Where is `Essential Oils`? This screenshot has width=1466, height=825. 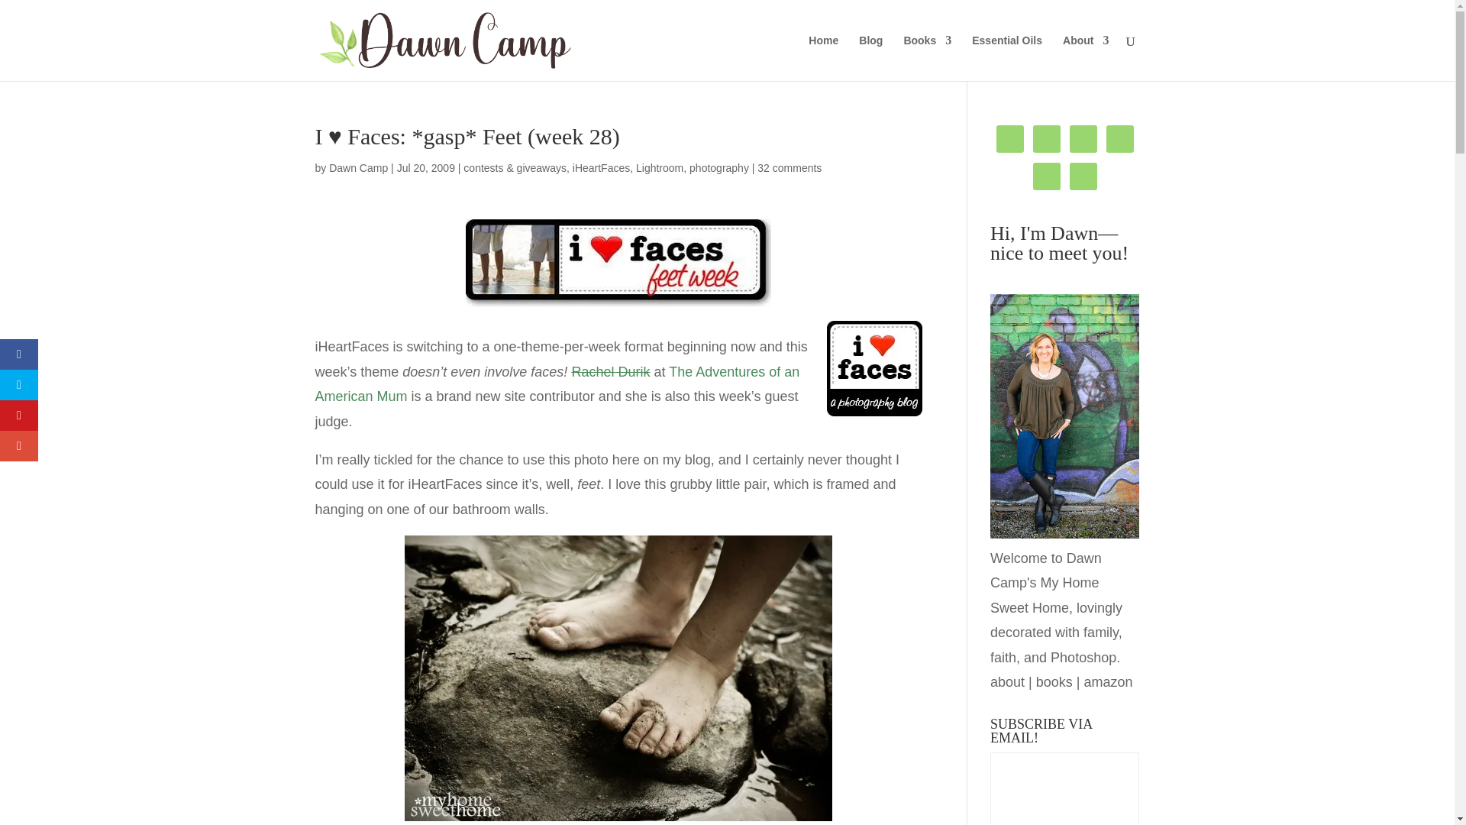
Essential Oils is located at coordinates (1006, 58).